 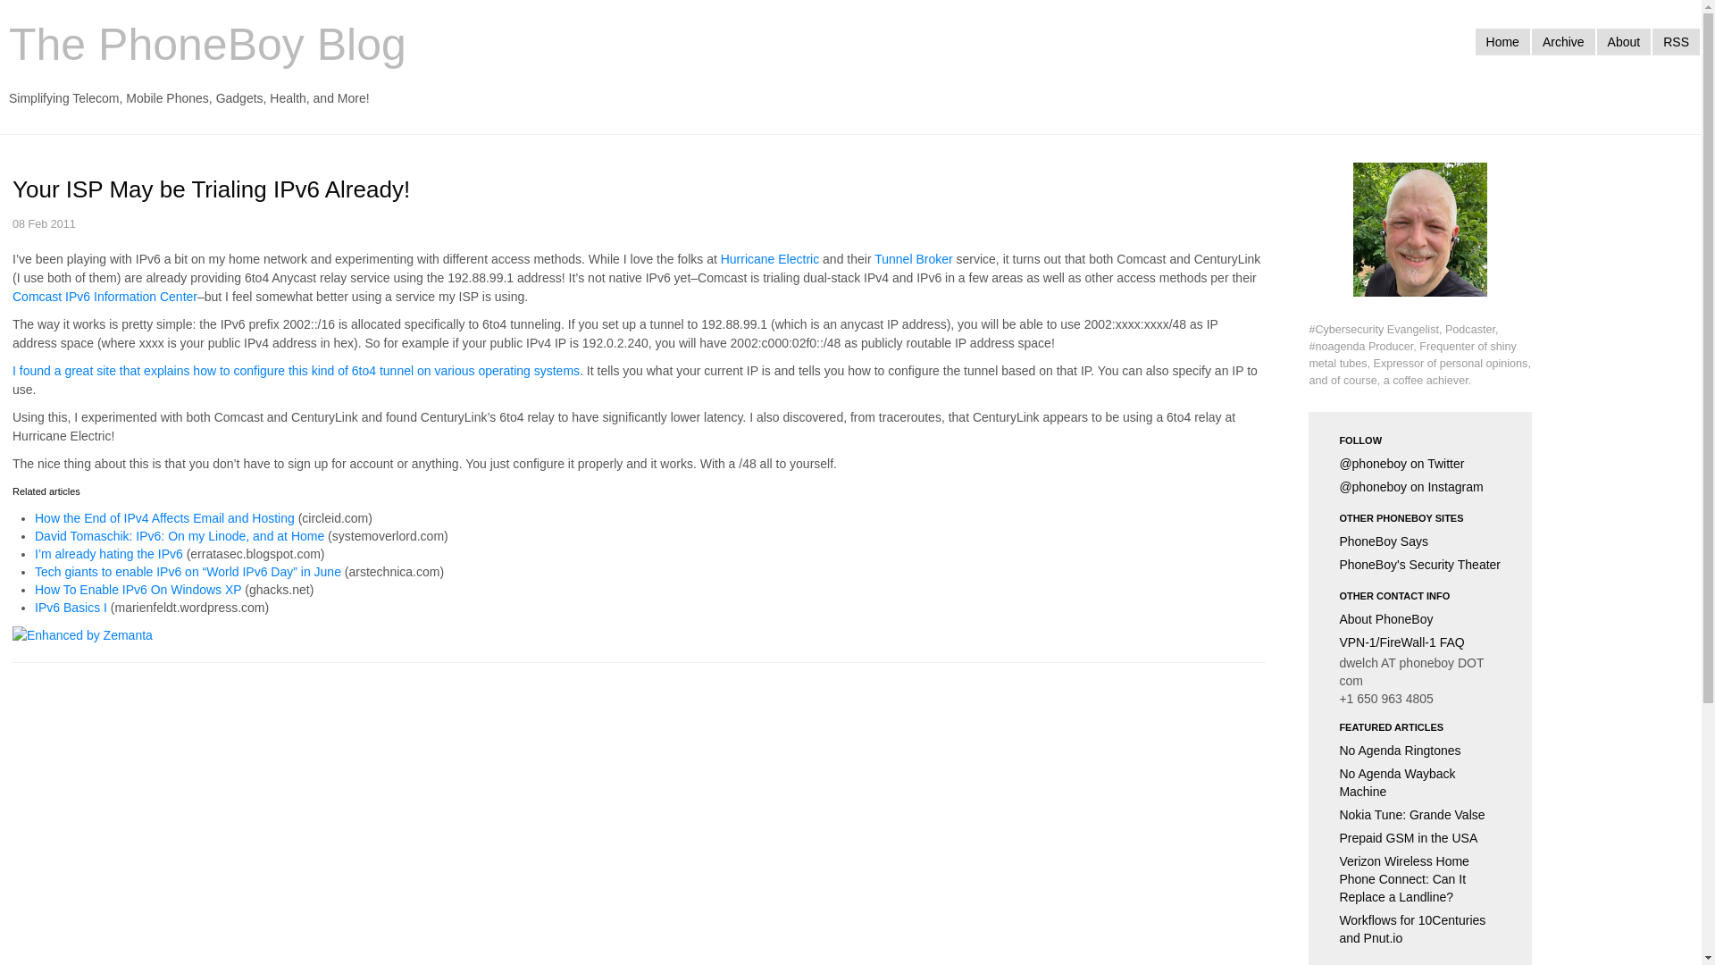 I want to click on No Agenda Wayback Machine, so click(x=1420, y=783).